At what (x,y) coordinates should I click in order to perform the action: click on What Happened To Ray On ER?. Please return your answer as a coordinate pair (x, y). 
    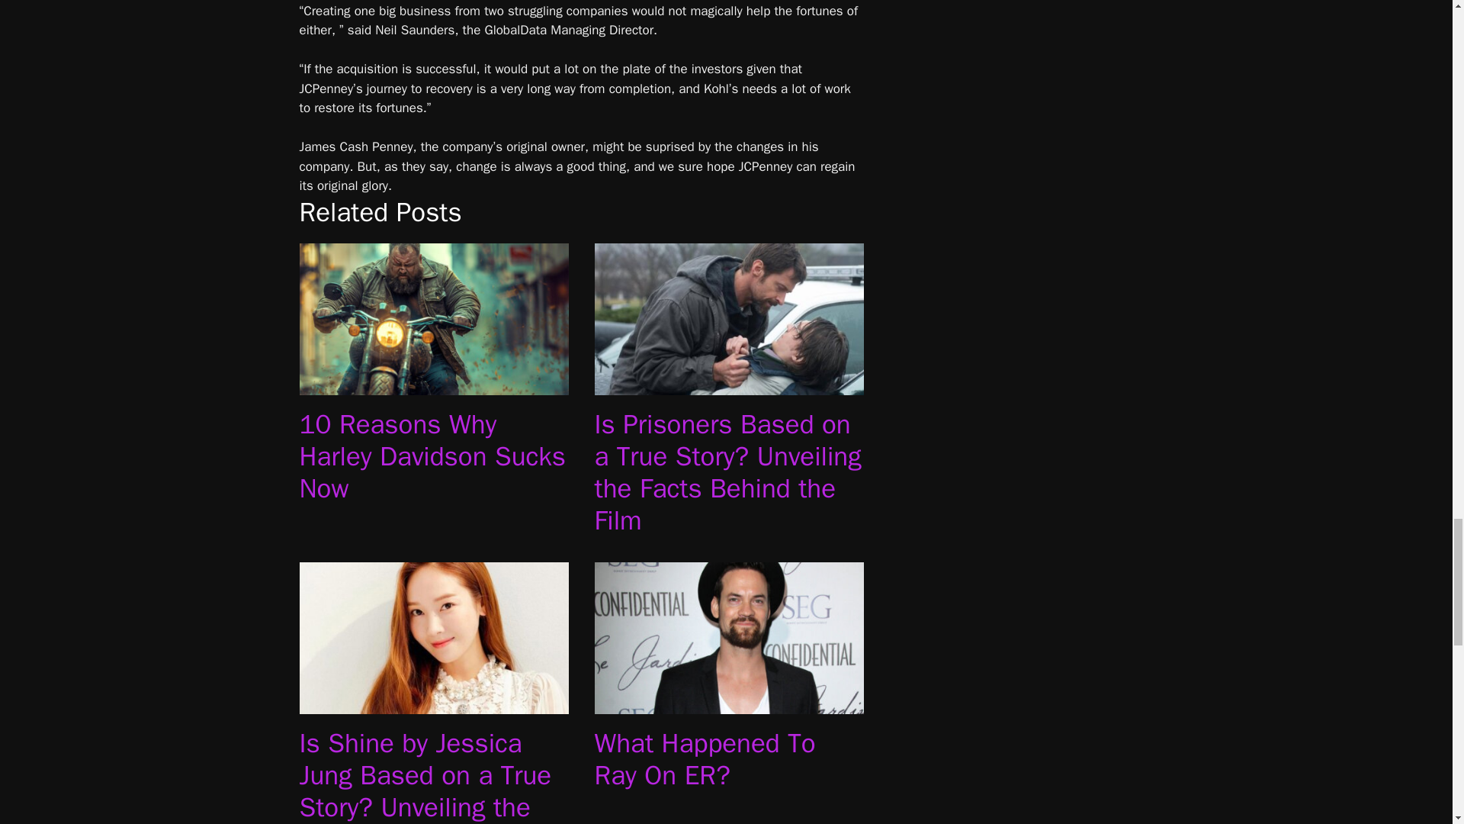
    Looking at the image, I should click on (729, 703).